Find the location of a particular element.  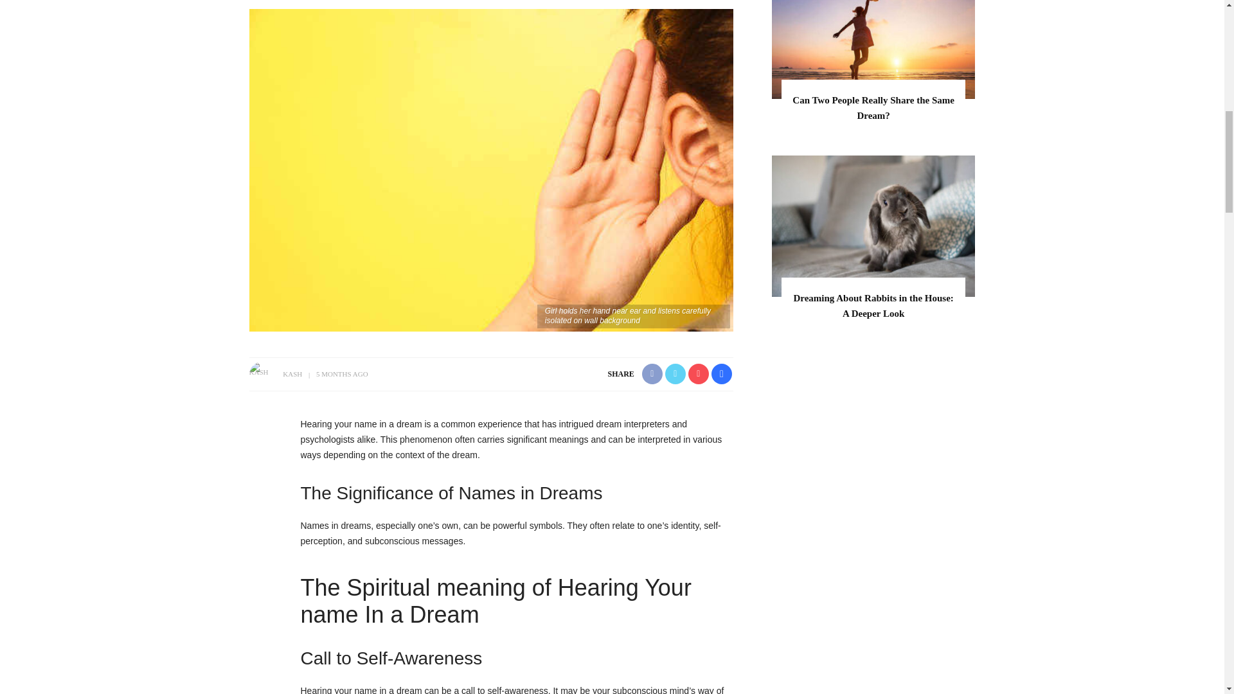

Dreaming About Rabbits in the House: A Deeper Look is located at coordinates (873, 305).